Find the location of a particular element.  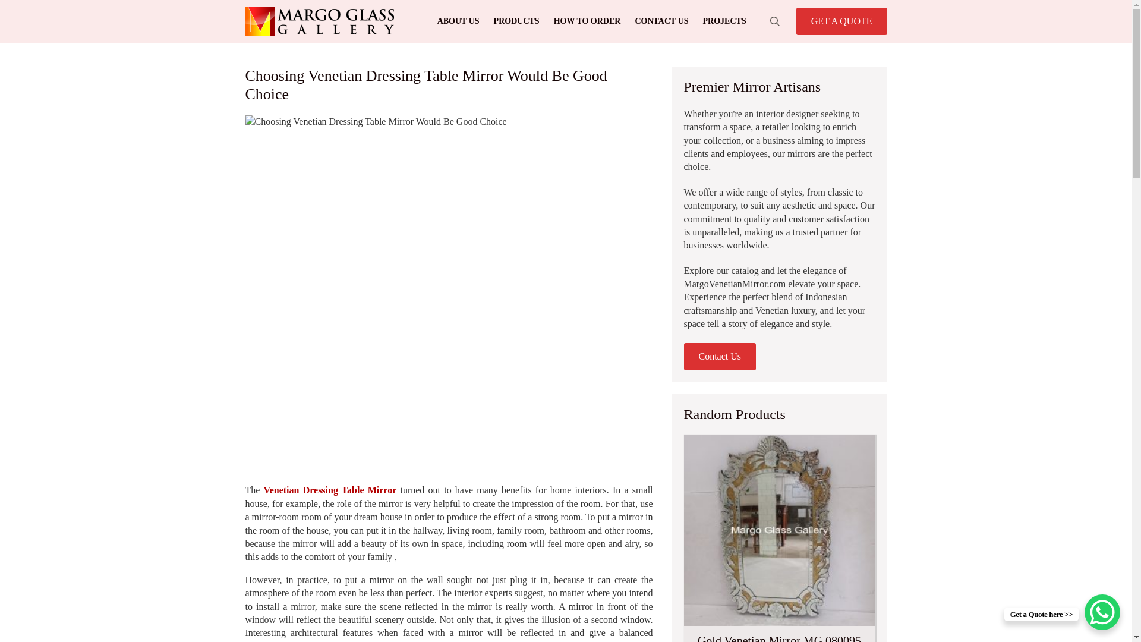

Contact Us is located at coordinates (719, 357).